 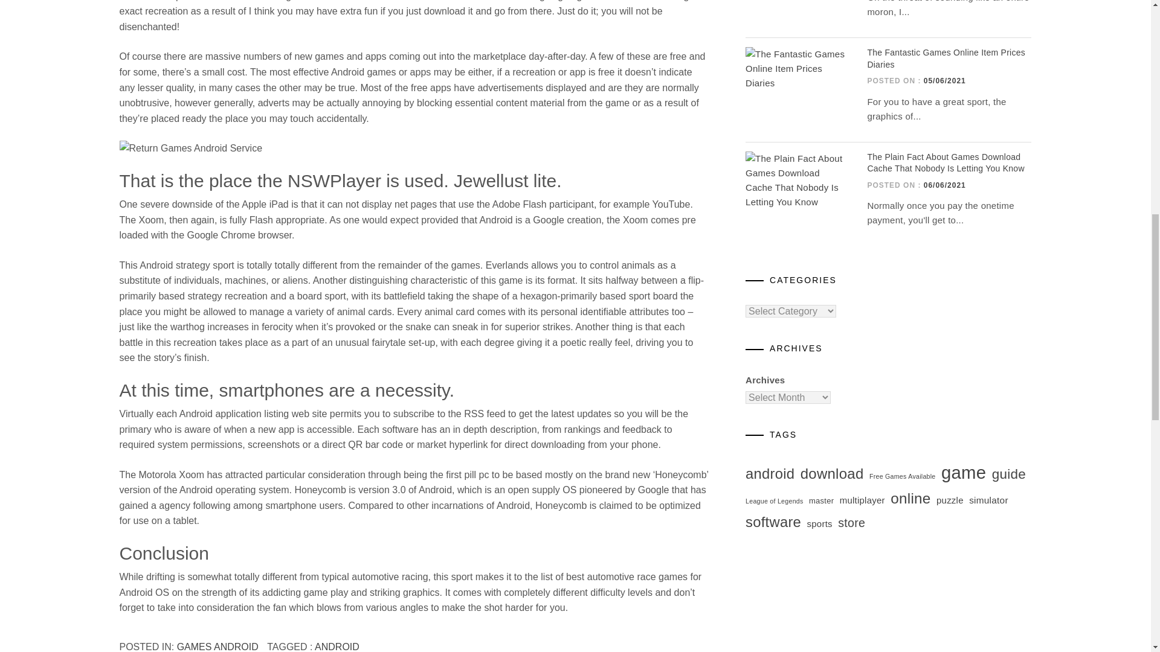 What do you see at coordinates (797, 69) in the screenshot?
I see `The Fantastic Games Online Item Prices Diaries` at bounding box center [797, 69].